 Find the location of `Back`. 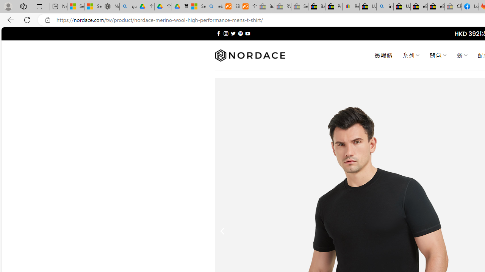

Back is located at coordinates (9, 20).